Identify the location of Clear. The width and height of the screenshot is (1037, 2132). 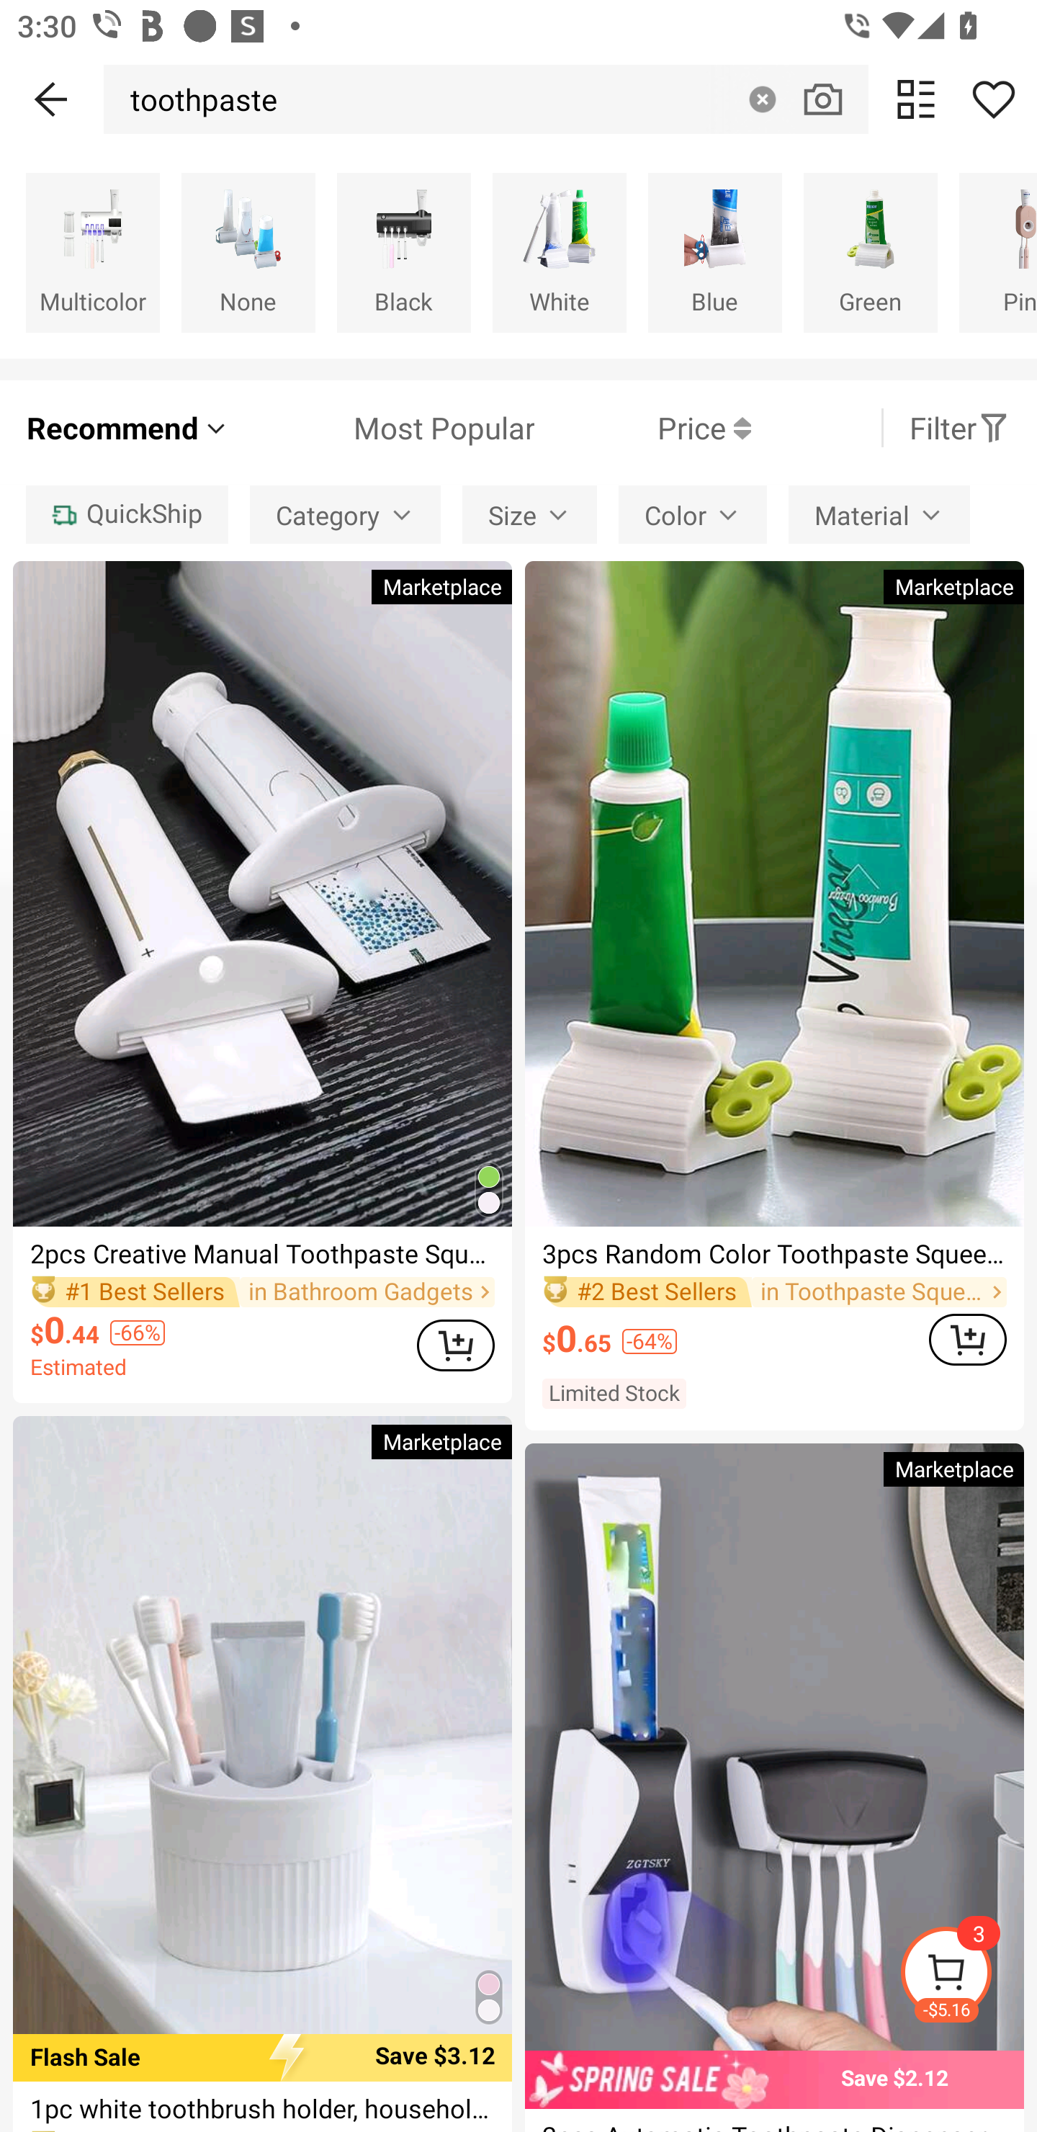
(762, 99).